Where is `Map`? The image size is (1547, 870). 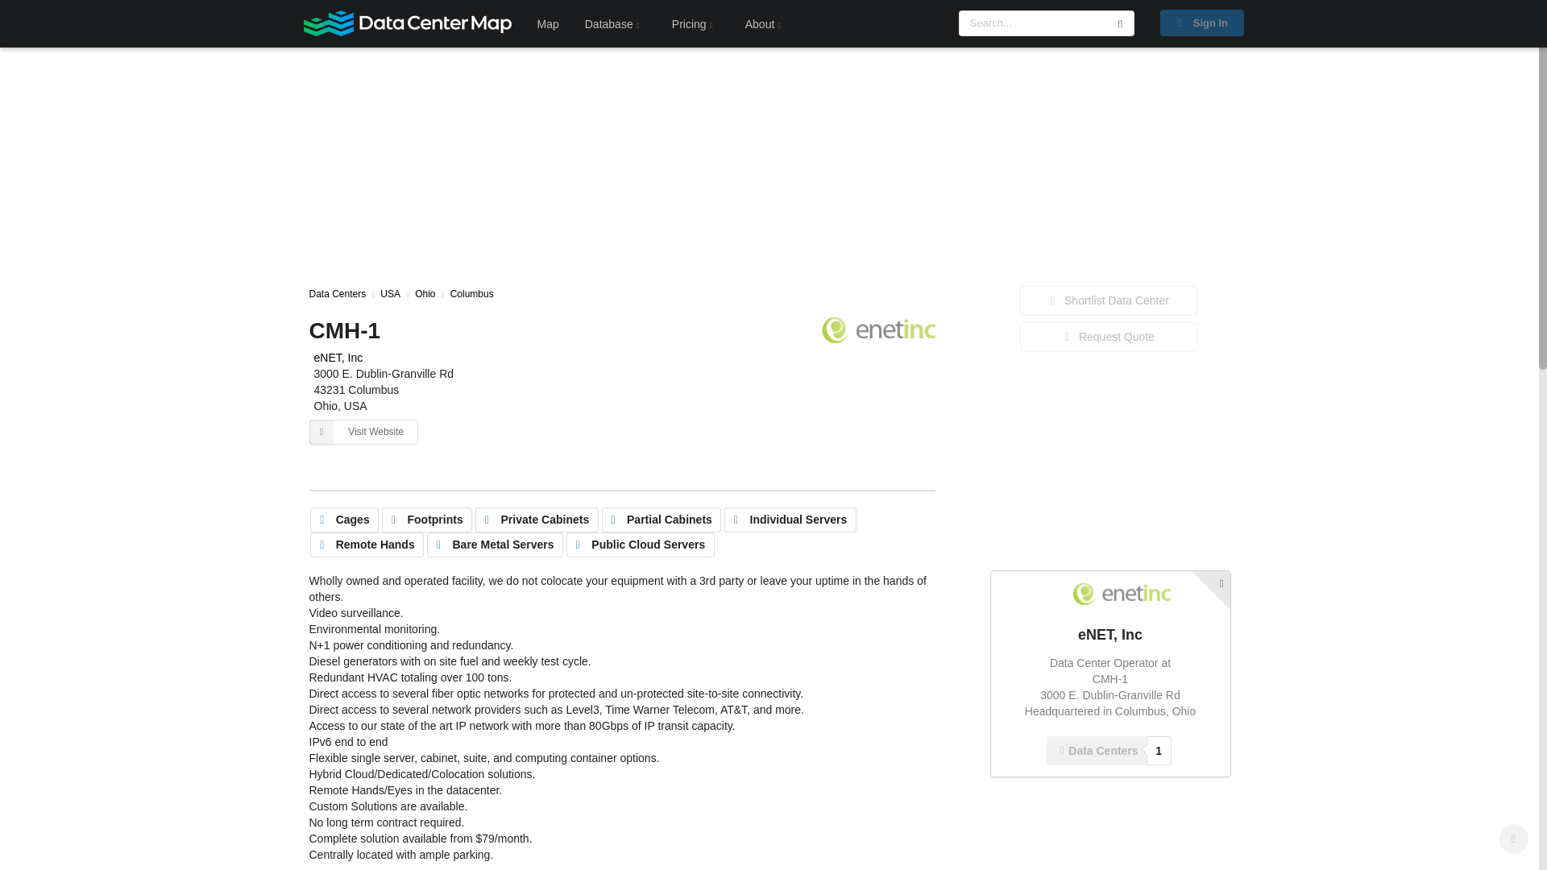
Map is located at coordinates (547, 23).